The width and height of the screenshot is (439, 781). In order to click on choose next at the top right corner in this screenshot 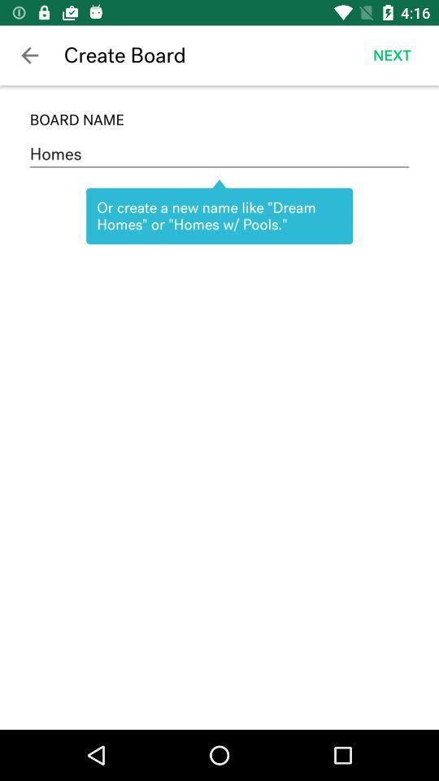, I will do `click(392, 55)`.